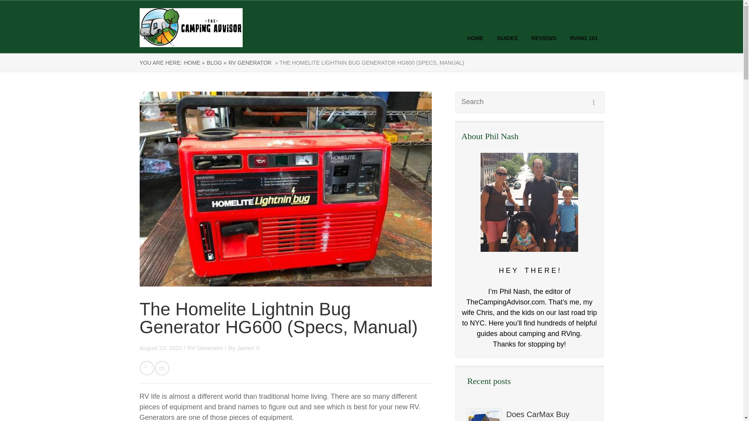  I want to click on HOME, so click(475, 38).